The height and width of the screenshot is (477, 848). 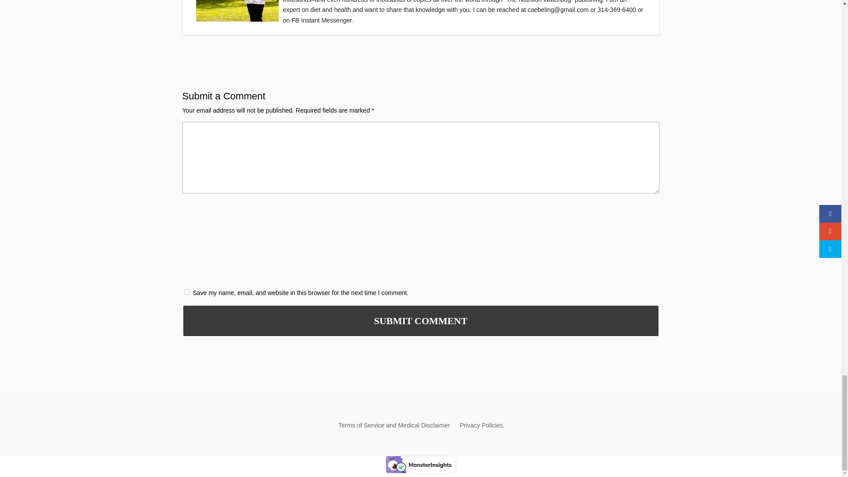 I want to click on Verified by MonsterInsights, so click(x=420, y=465).